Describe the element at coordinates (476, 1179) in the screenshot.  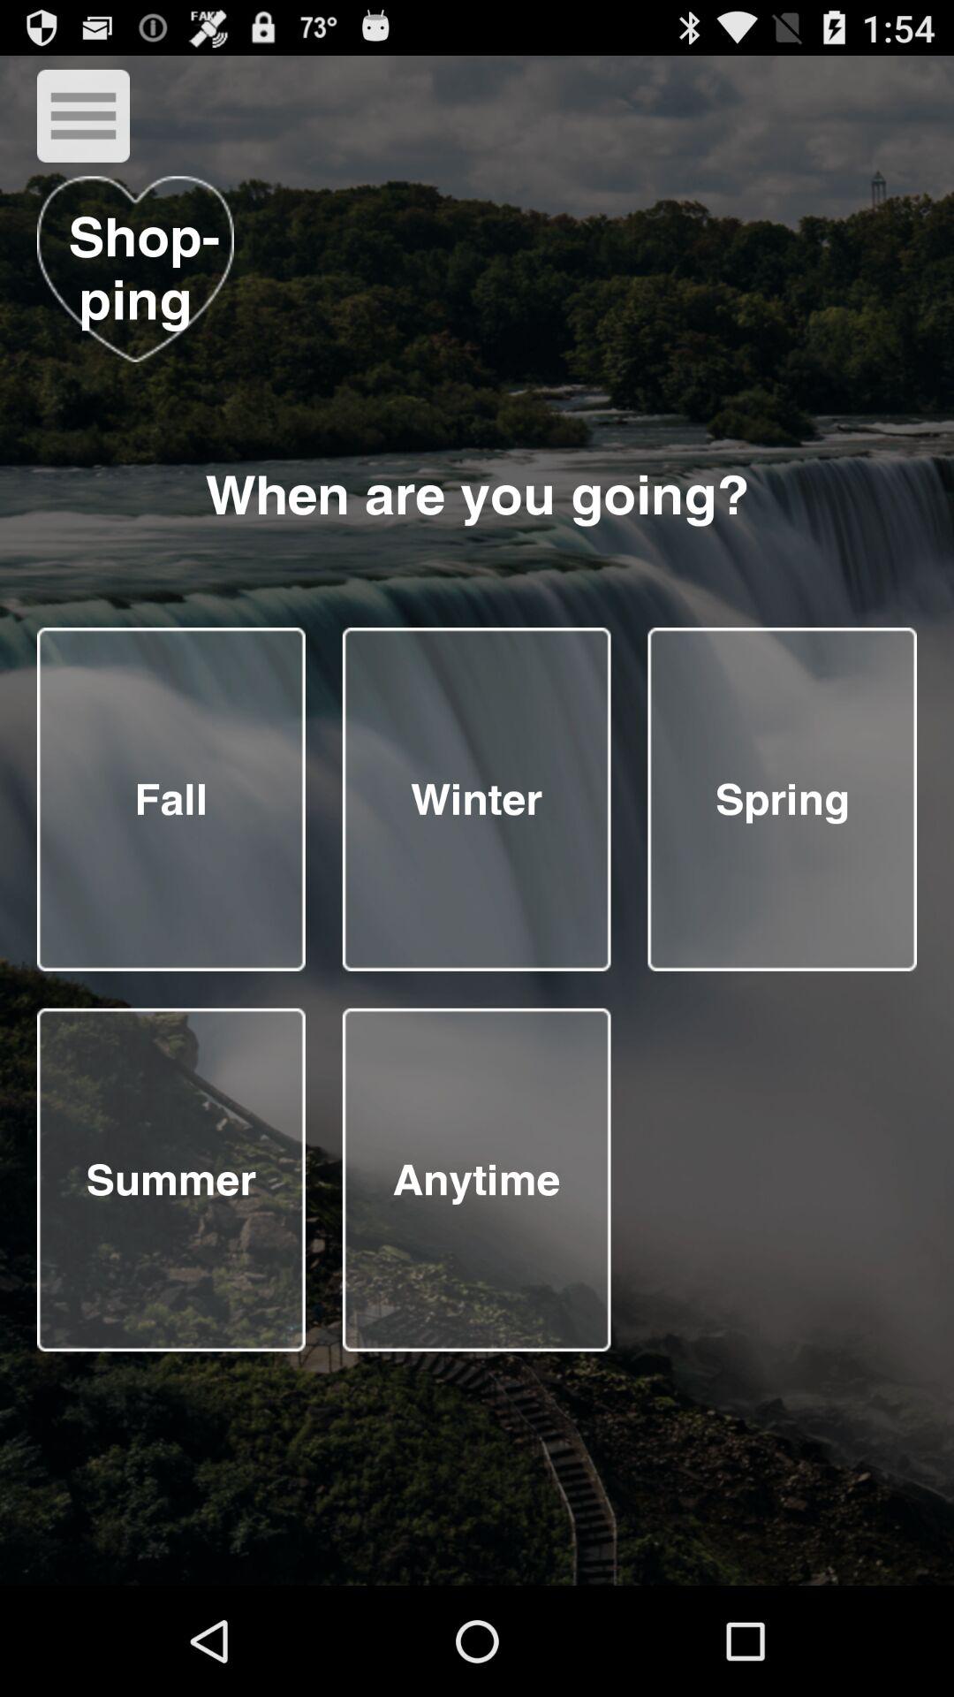
I see `season button` at that location.